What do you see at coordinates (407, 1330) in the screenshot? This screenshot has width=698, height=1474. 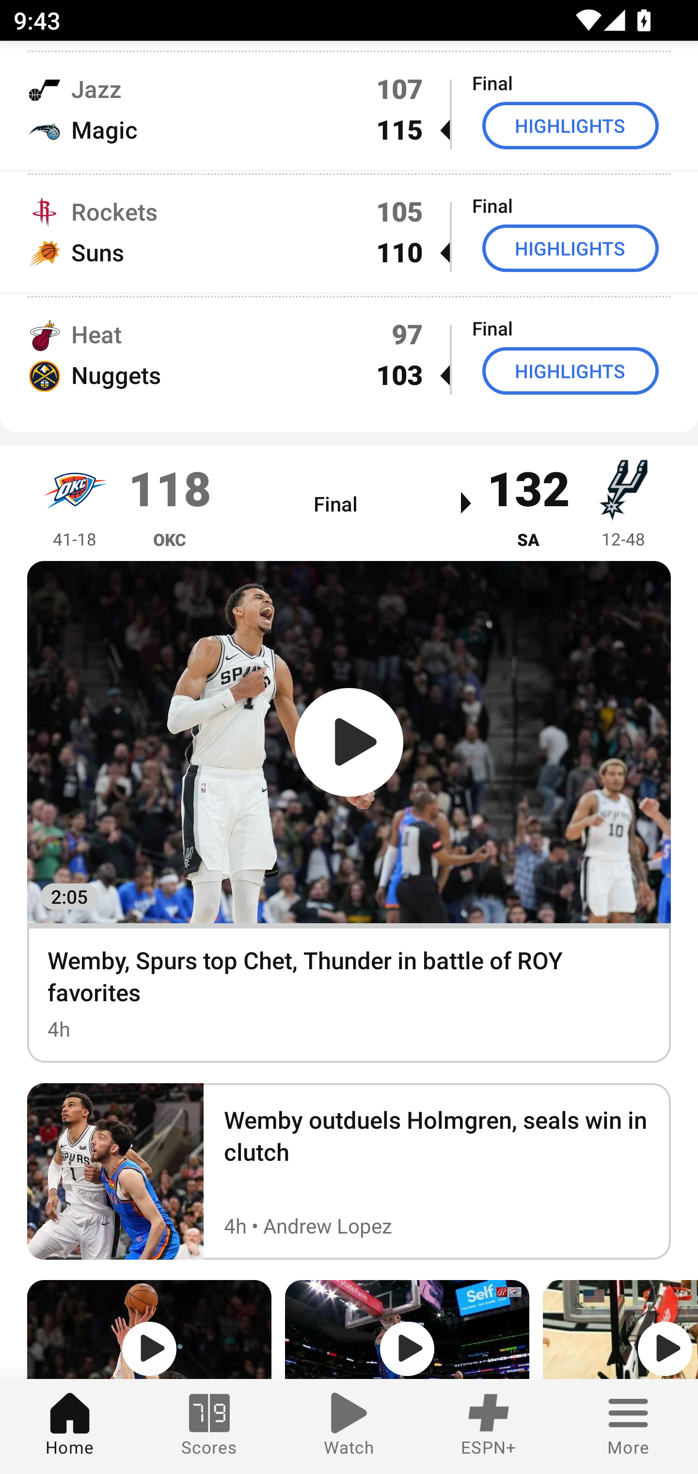 I see `` at bounding box center [407, 1330].